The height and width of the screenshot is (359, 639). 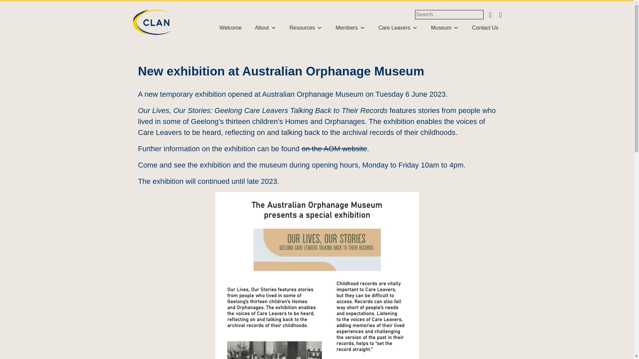 I want to click on Contact Us, so click(x=485, y=28).